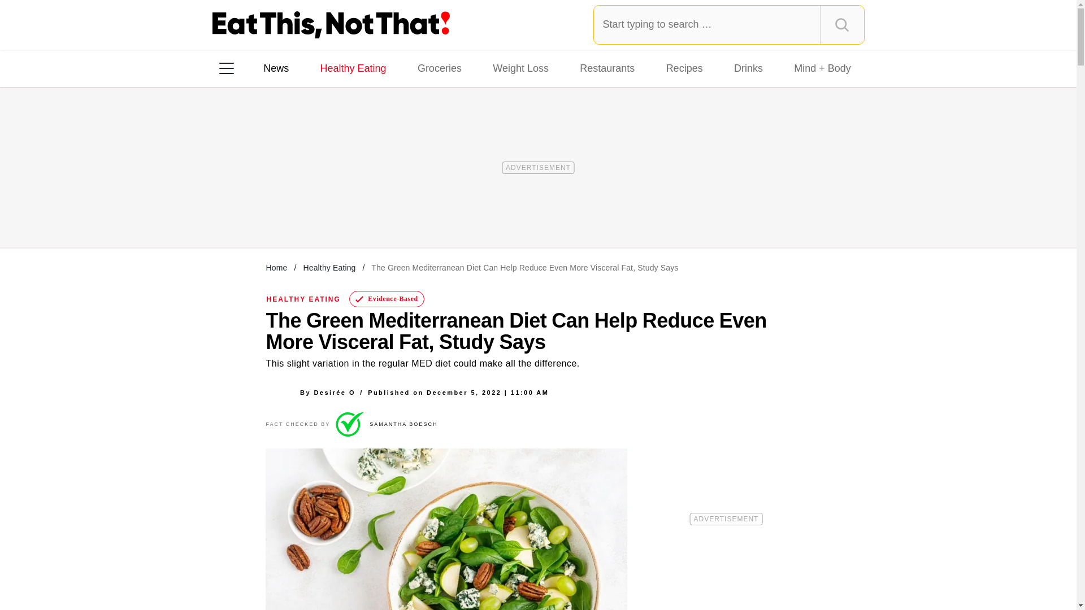 The height and width of the screenshot is (610, 1085). I want to click on Facebook, so click(235, 214).